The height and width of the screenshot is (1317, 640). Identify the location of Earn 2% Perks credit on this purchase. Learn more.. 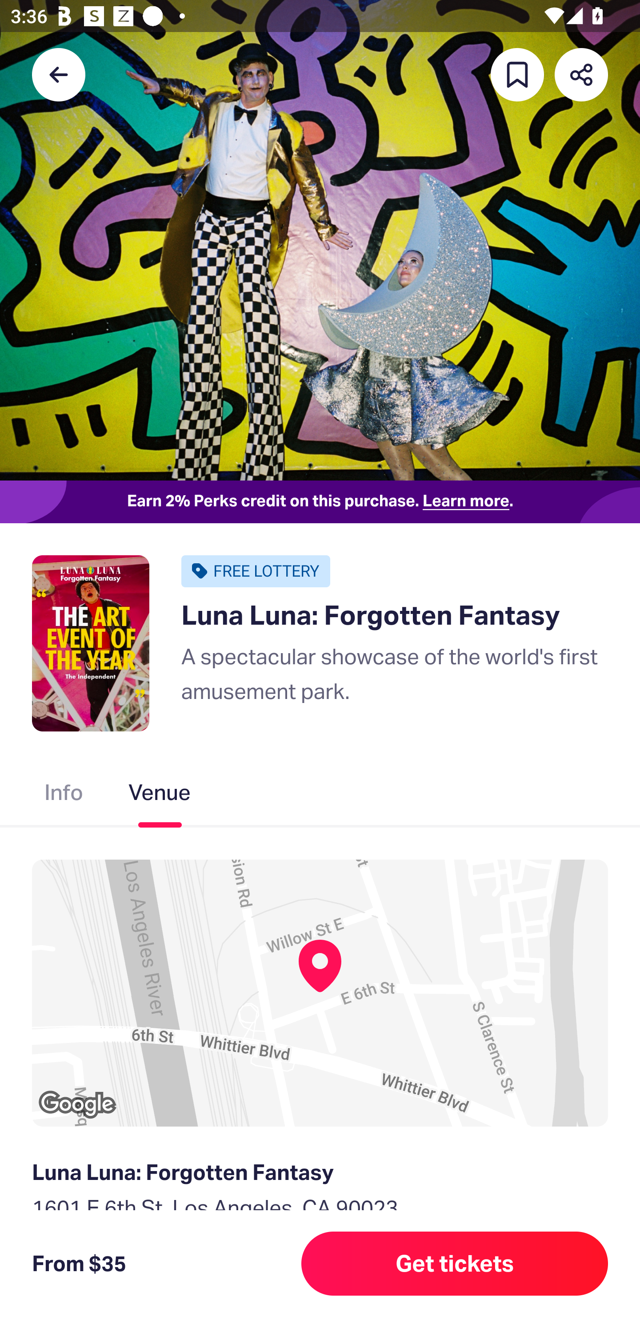
(320, 502).